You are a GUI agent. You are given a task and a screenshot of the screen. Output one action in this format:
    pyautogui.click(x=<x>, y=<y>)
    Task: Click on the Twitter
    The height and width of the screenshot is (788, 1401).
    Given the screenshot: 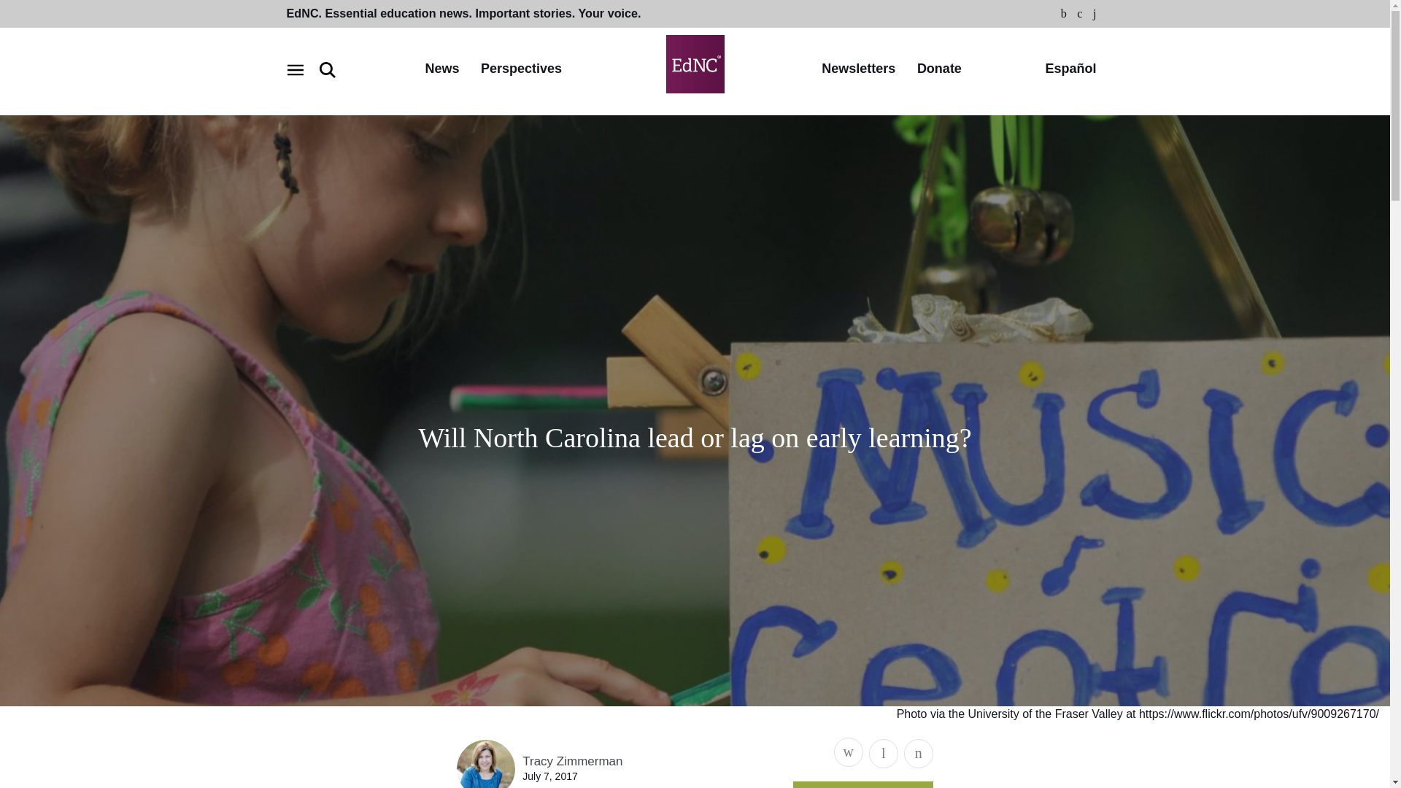 What is the action you would take?
    pyautogui.click(x=1079, y=13)
    